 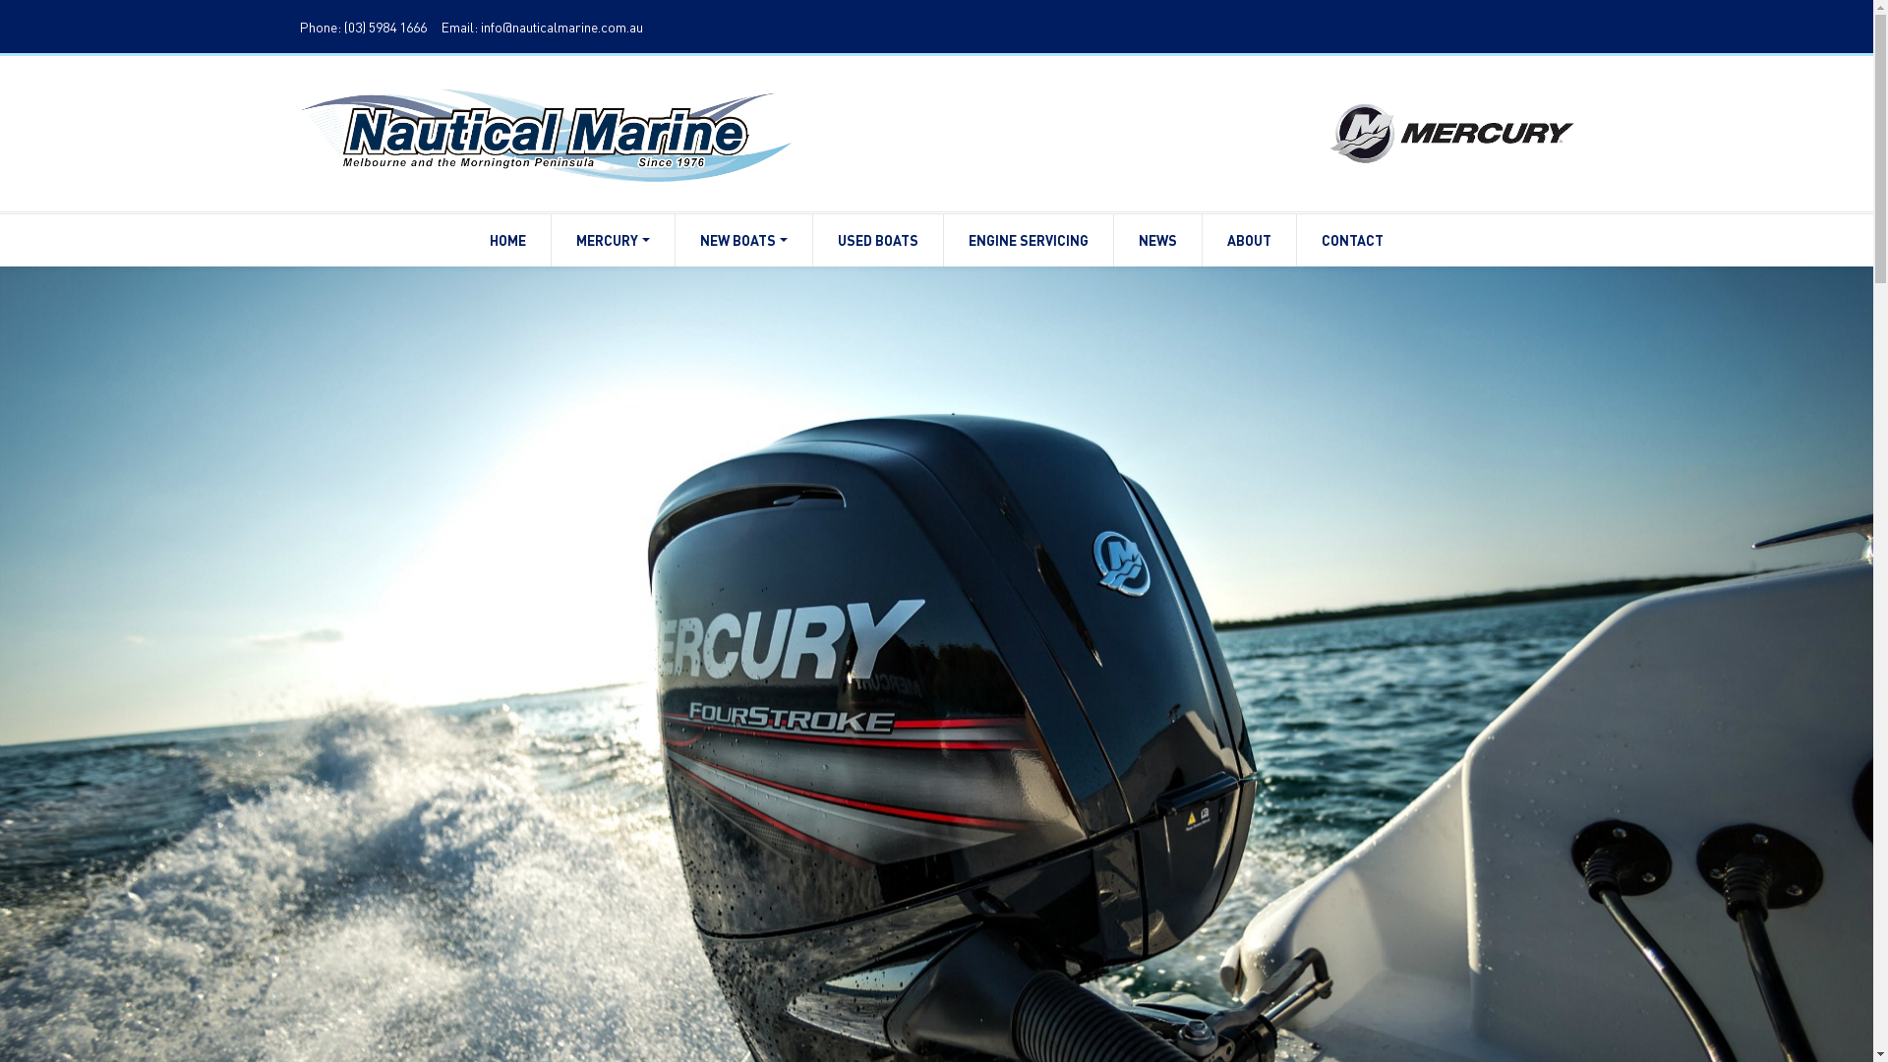 What do you see at coordinates (1249, 240) in the screenshot?
I see `ABOUT` at bounding box center [1249, 240].